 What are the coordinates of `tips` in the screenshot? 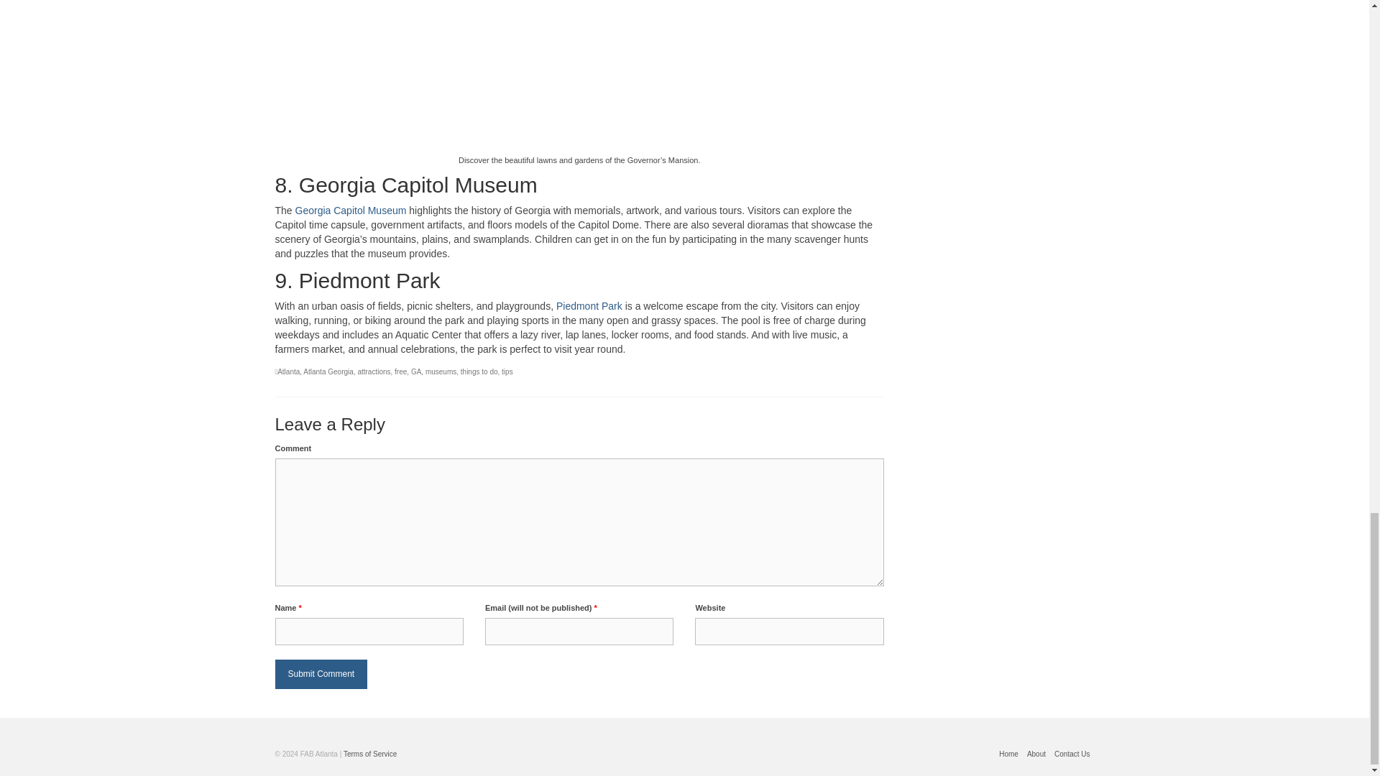 It's located at (507, 371).